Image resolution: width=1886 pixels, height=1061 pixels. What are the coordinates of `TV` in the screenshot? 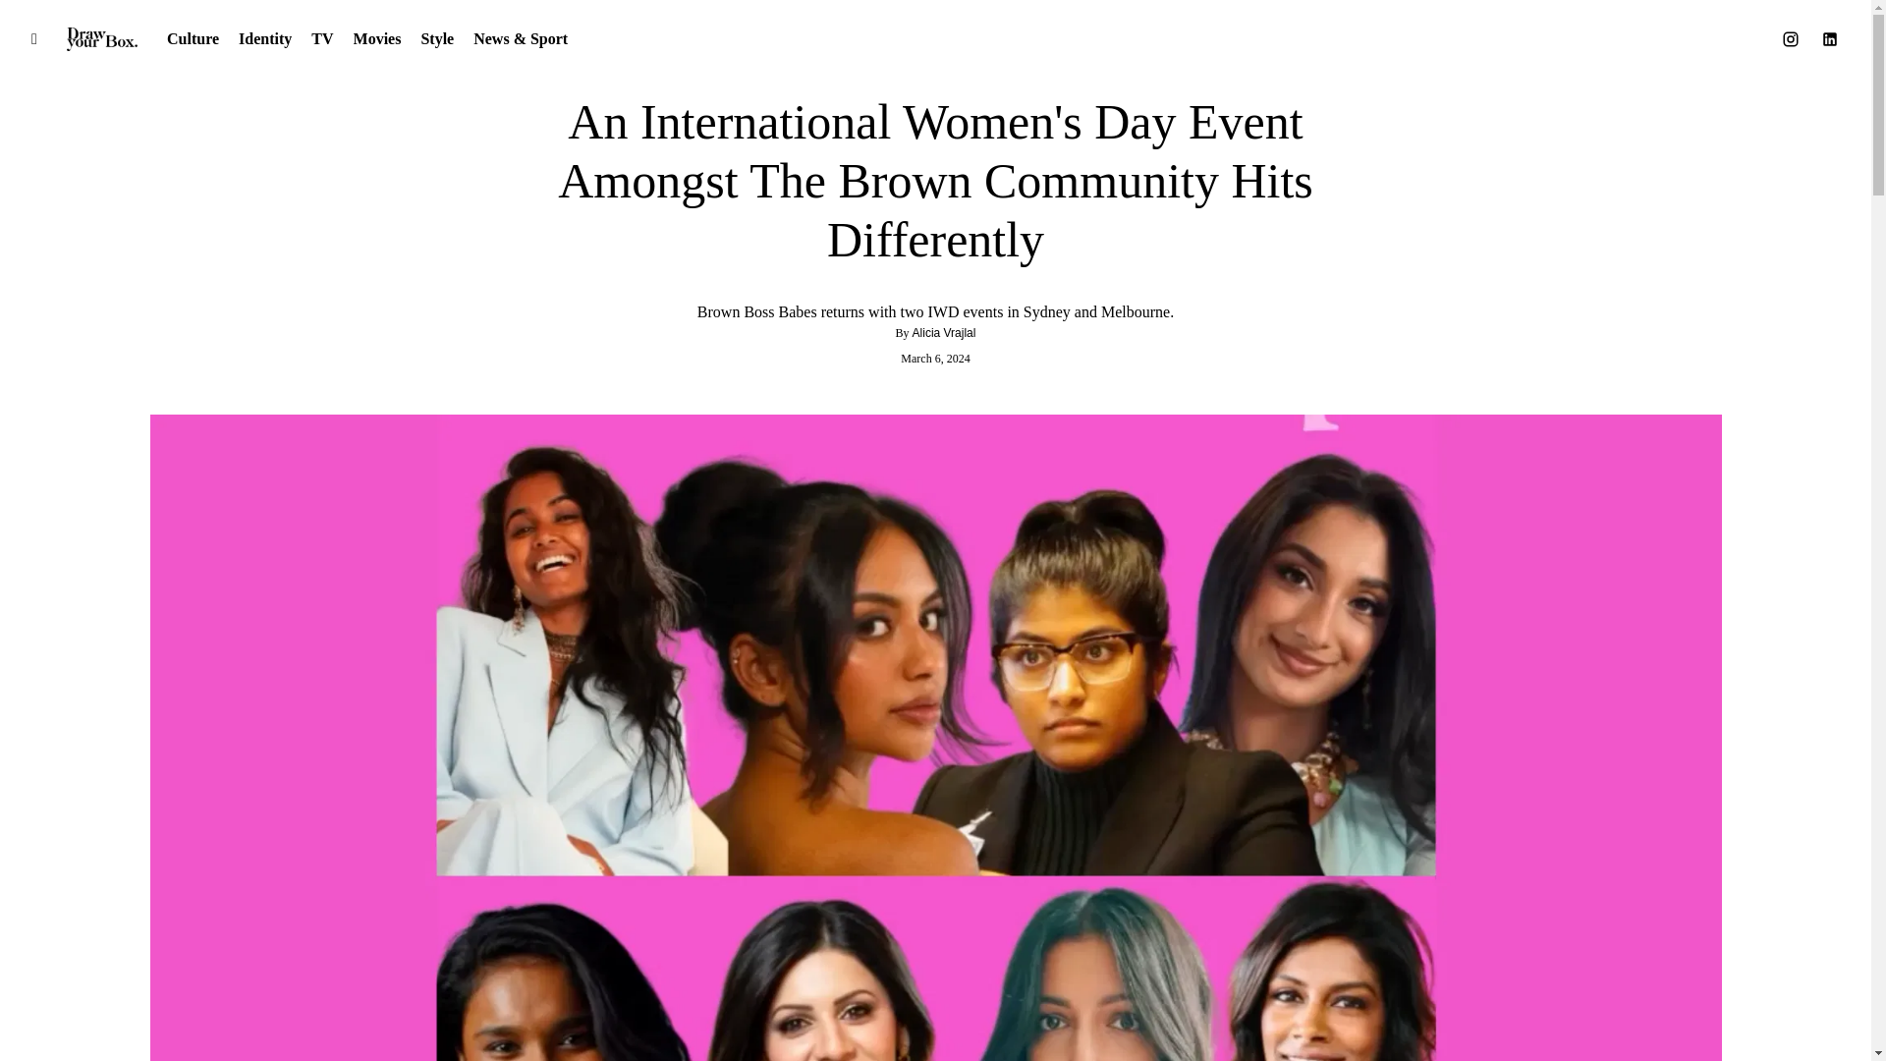 It's located at (322, 39).